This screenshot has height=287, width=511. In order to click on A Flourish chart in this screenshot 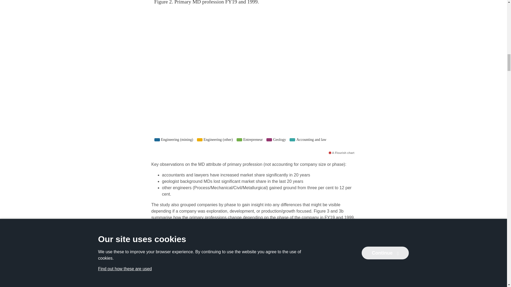, I will do `click(341, 153)`.